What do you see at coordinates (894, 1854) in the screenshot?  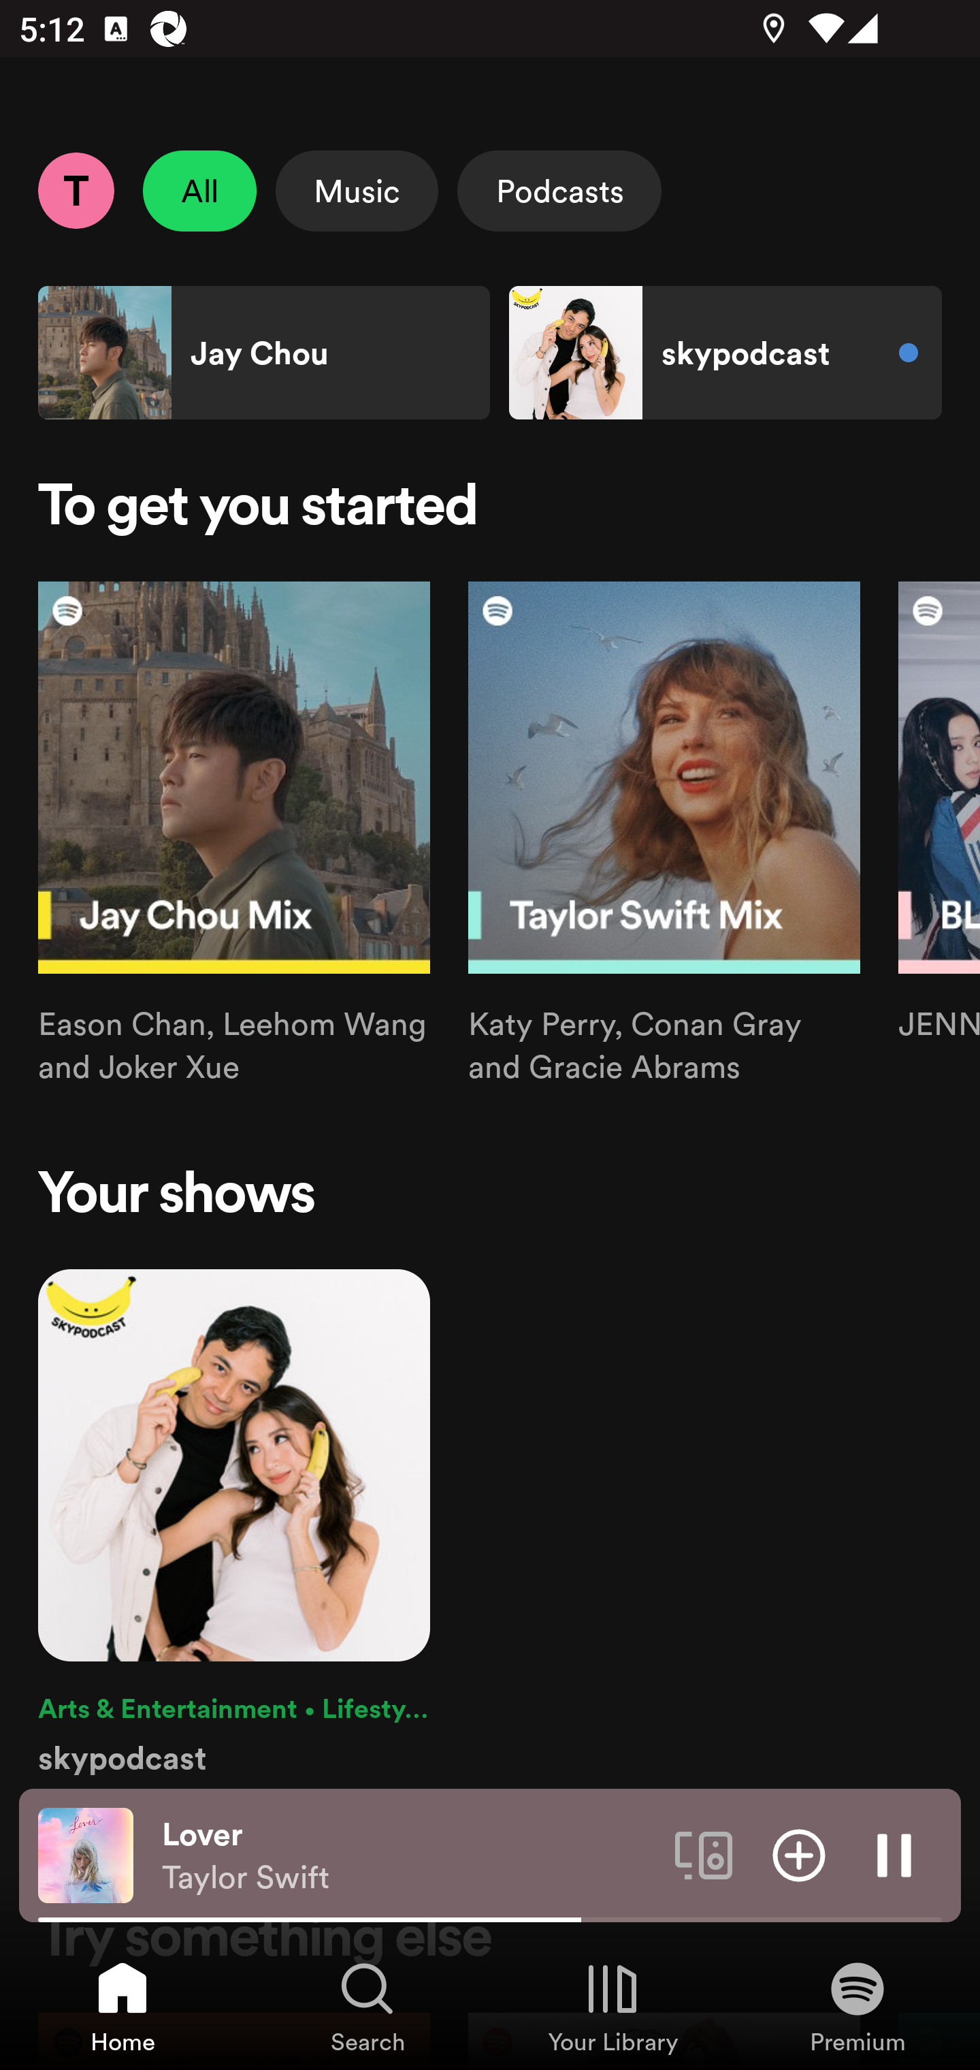 I see `Pause` at bounding box center [894, 1854].